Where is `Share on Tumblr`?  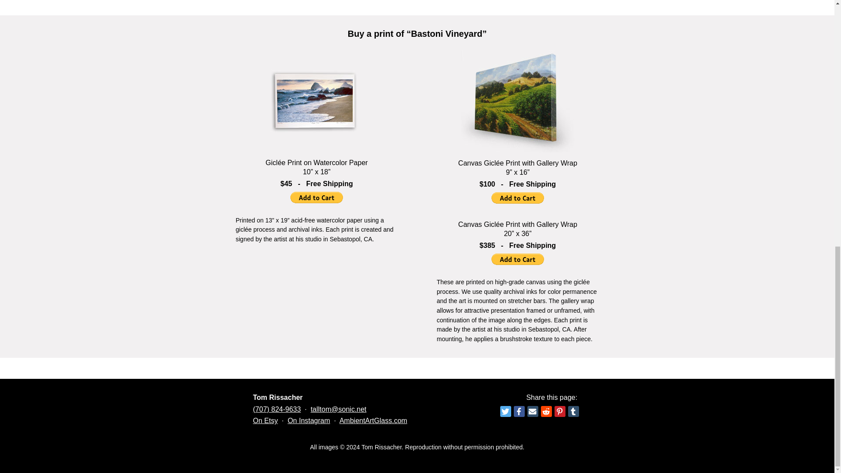 Share on Tumblr is located at coordinates (573, 411).